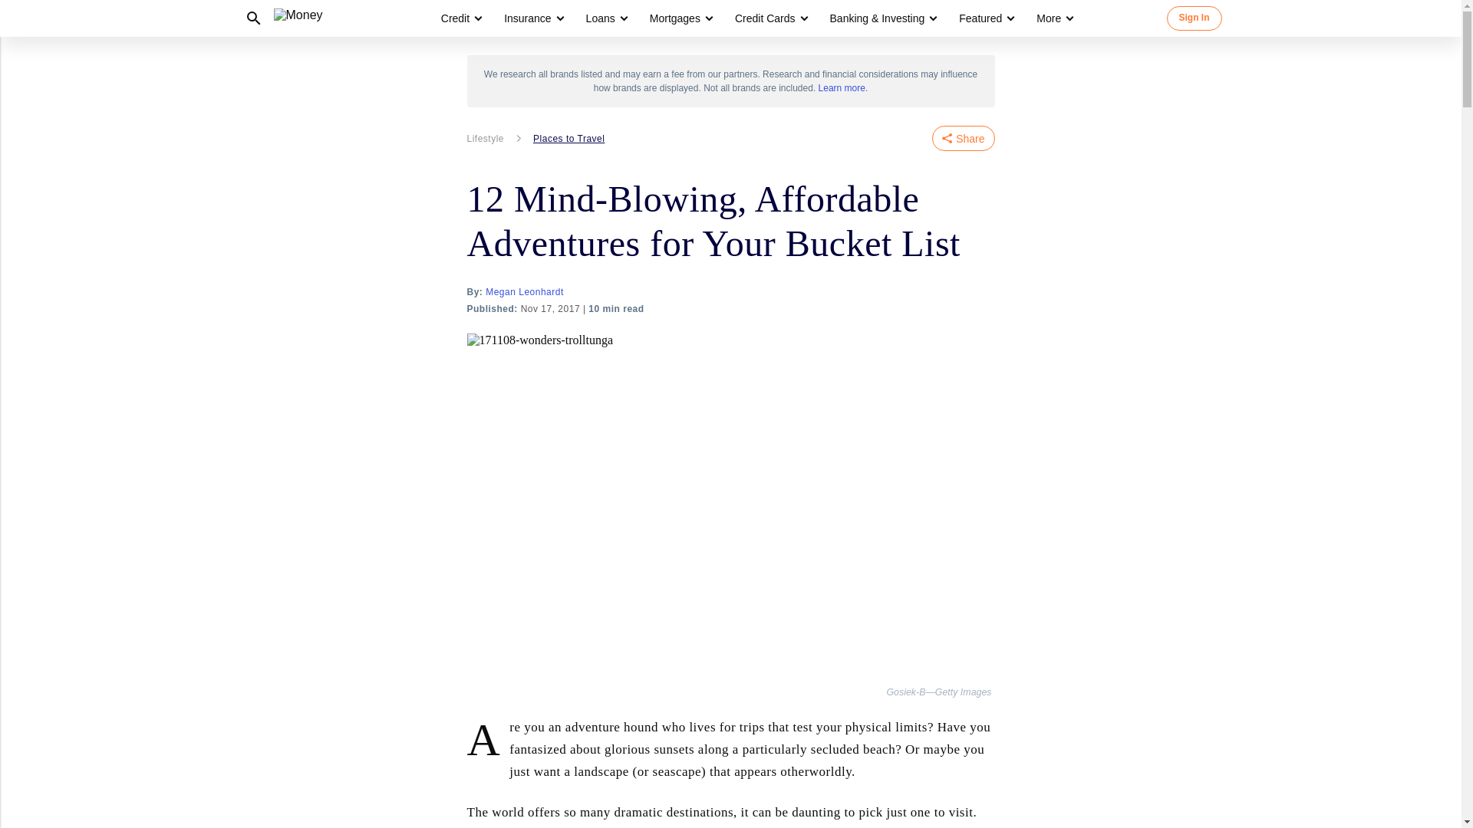 The image size is (1473, 828). Describe the element at coordinates (770, 18) in the screenshot. I see `Credit Cards` at that location.